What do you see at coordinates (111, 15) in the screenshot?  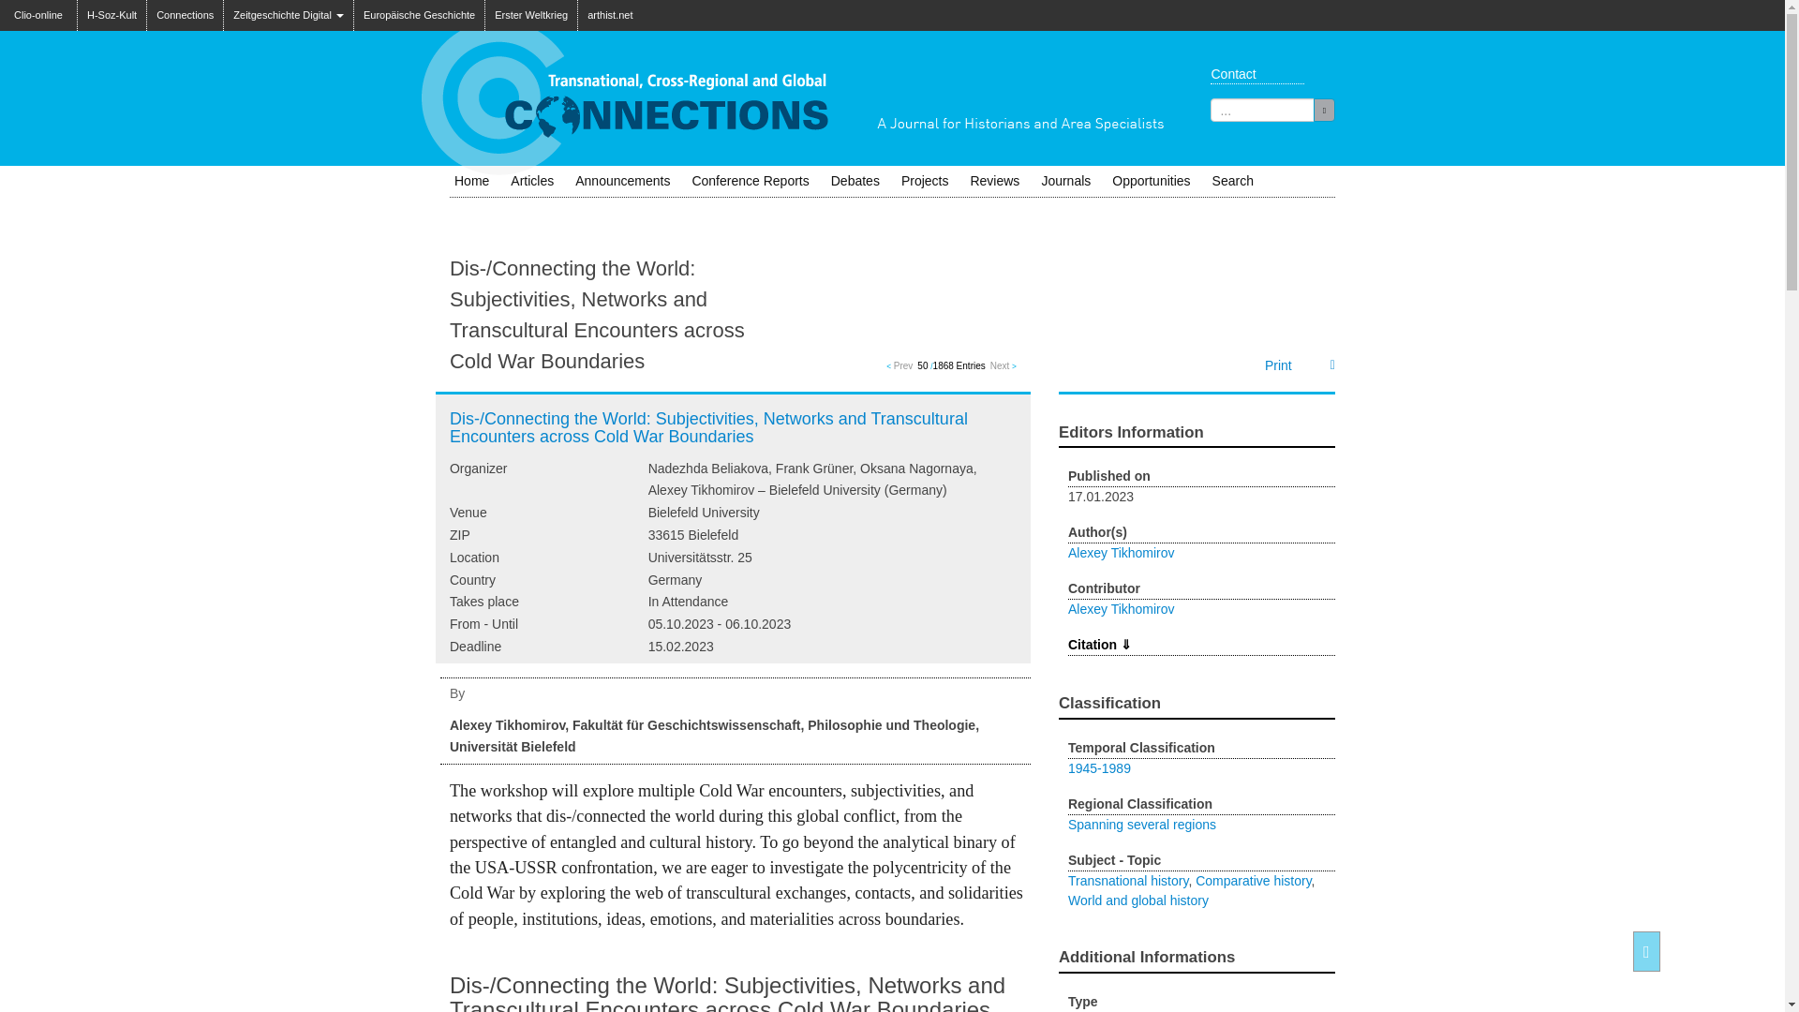 I see `H-Soz-Kult` at bounding box center [111, 15].